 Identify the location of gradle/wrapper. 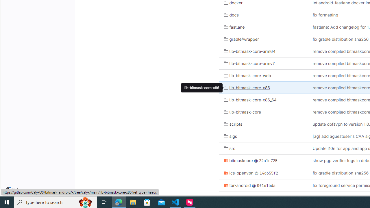
(263, 39).